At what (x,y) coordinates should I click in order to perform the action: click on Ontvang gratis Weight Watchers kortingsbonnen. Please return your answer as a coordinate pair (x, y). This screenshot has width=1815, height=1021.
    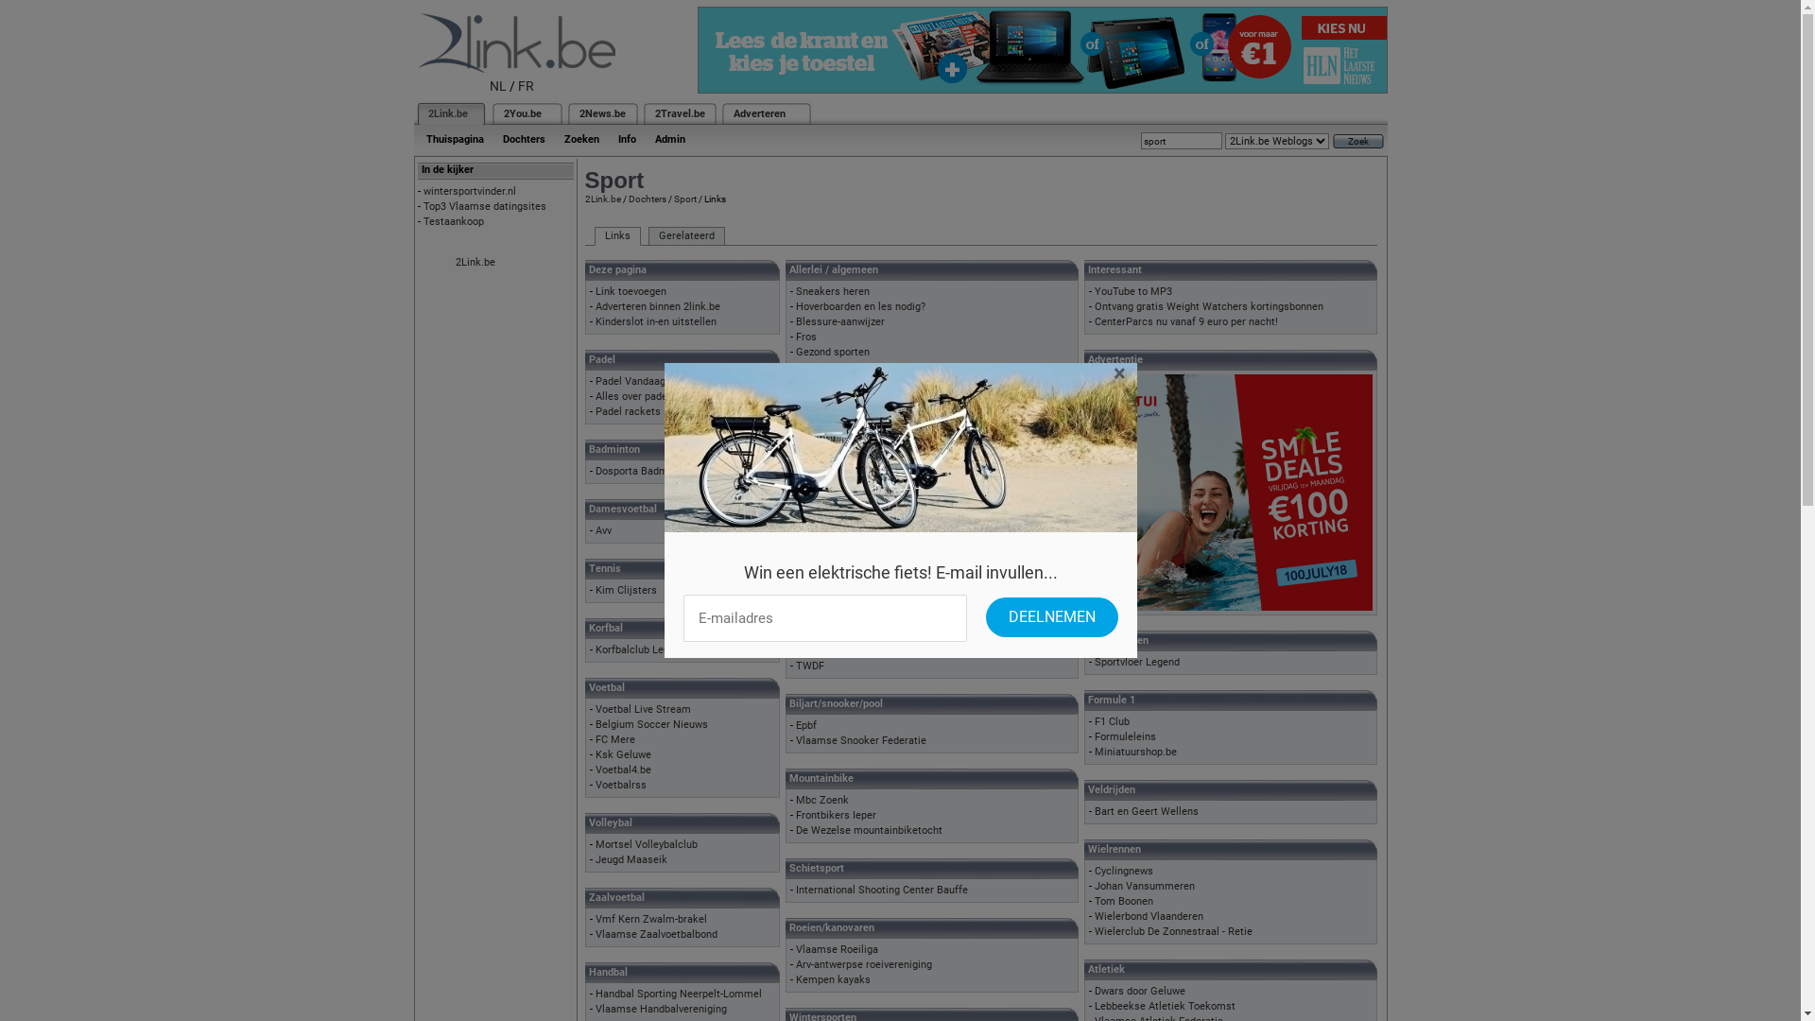
    Looking at the image, I should click on (1209, 306).